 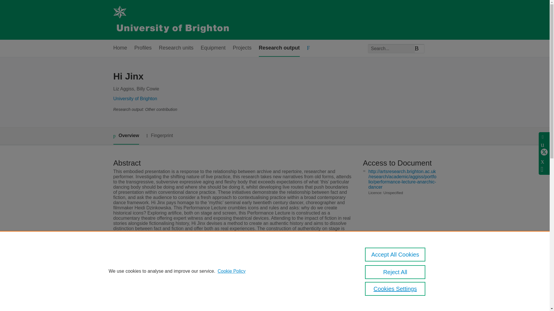 What do you see at coordinates (217, 260) in the screenshot?
I see `Liz Aggiss; Billy Cowie` at bounding box center [217, 260].